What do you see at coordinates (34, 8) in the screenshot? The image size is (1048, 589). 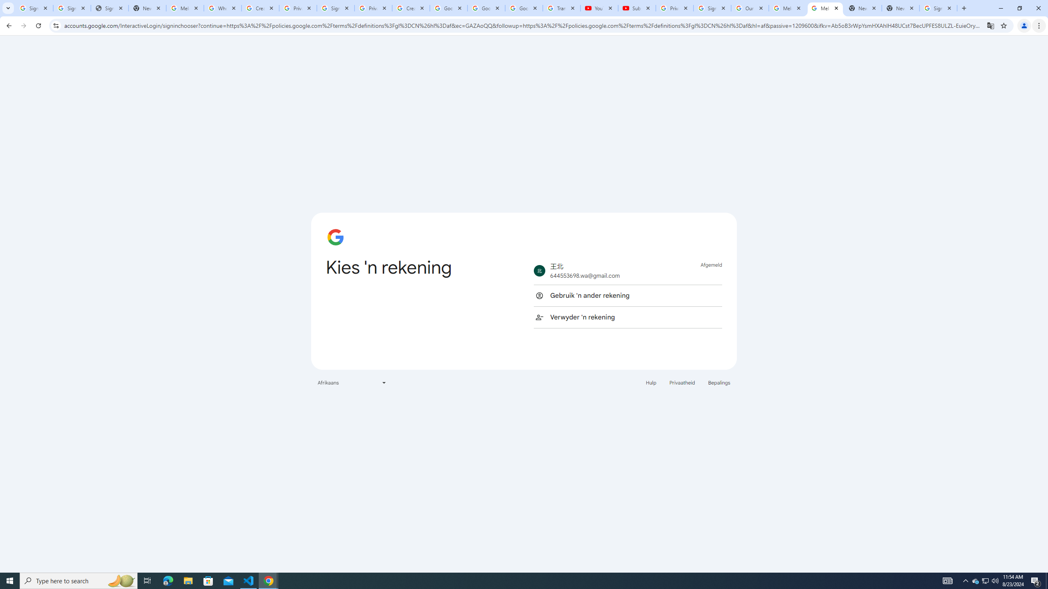 I see `Sign in - Google Accounts` at bounding box center [34, 8].